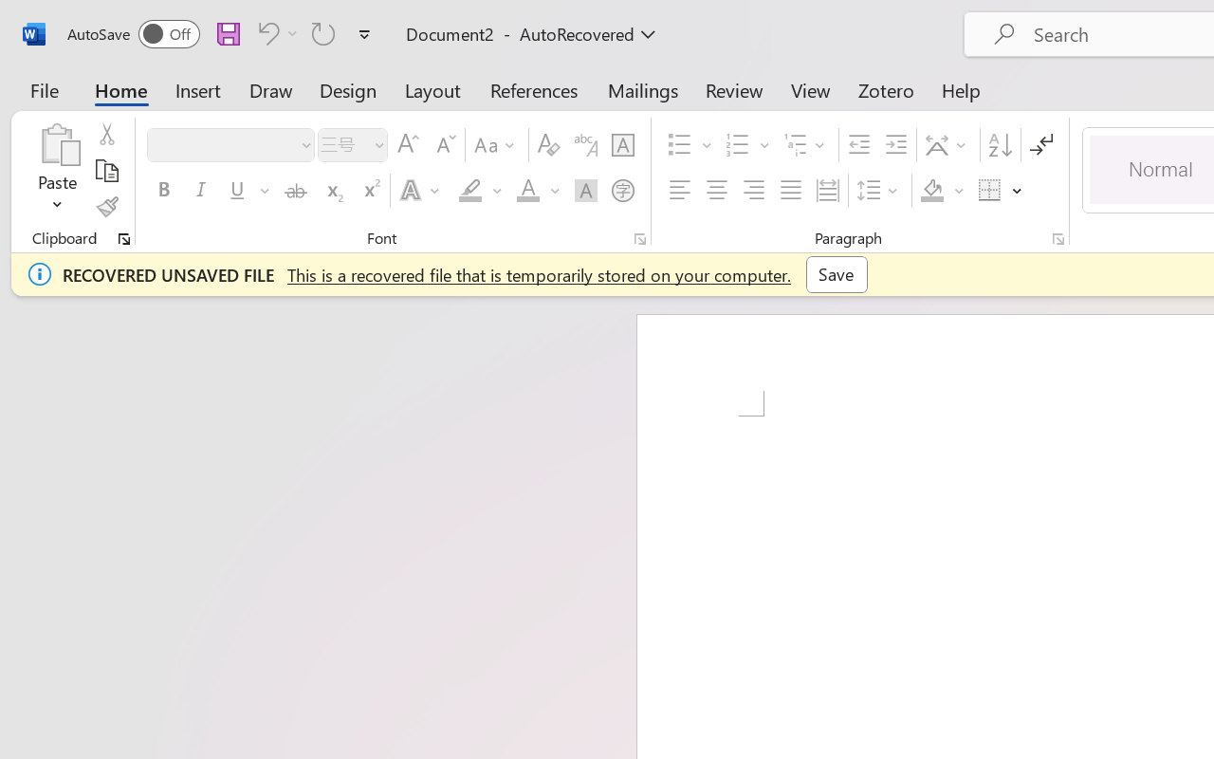 The width and height of the screenshot is (1214, 759). What do you see at coordinates (1000, 145) in the screenshot?
I see `Sort...` at bounding box center [1000, 145].